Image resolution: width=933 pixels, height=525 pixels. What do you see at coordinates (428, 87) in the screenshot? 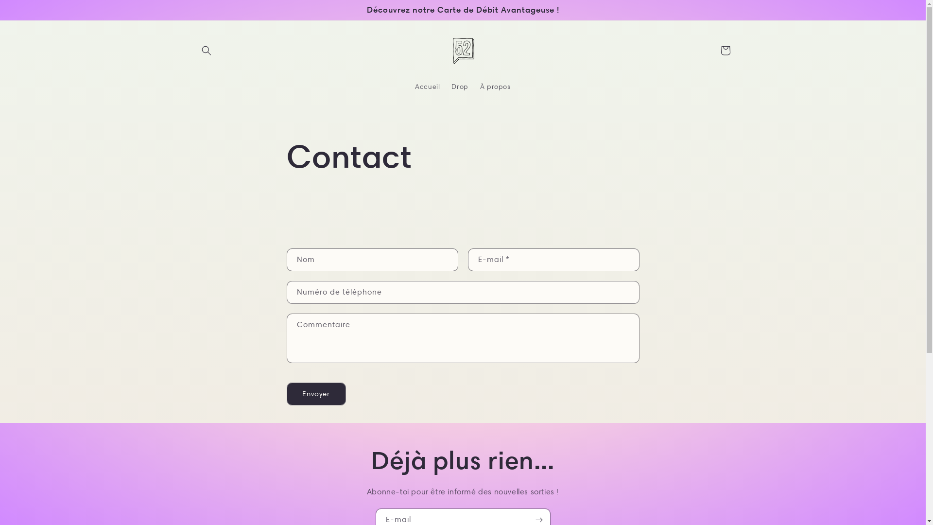
I see `Accueil` at bounding box center [428, 87].